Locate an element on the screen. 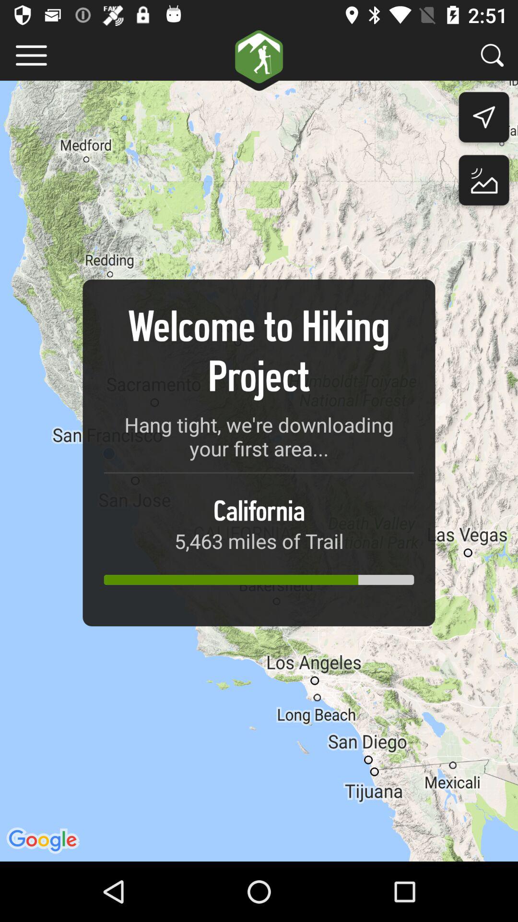 The height and width of the screenshot is (922, 518). navigation menu is located at coordinates (32, 56).